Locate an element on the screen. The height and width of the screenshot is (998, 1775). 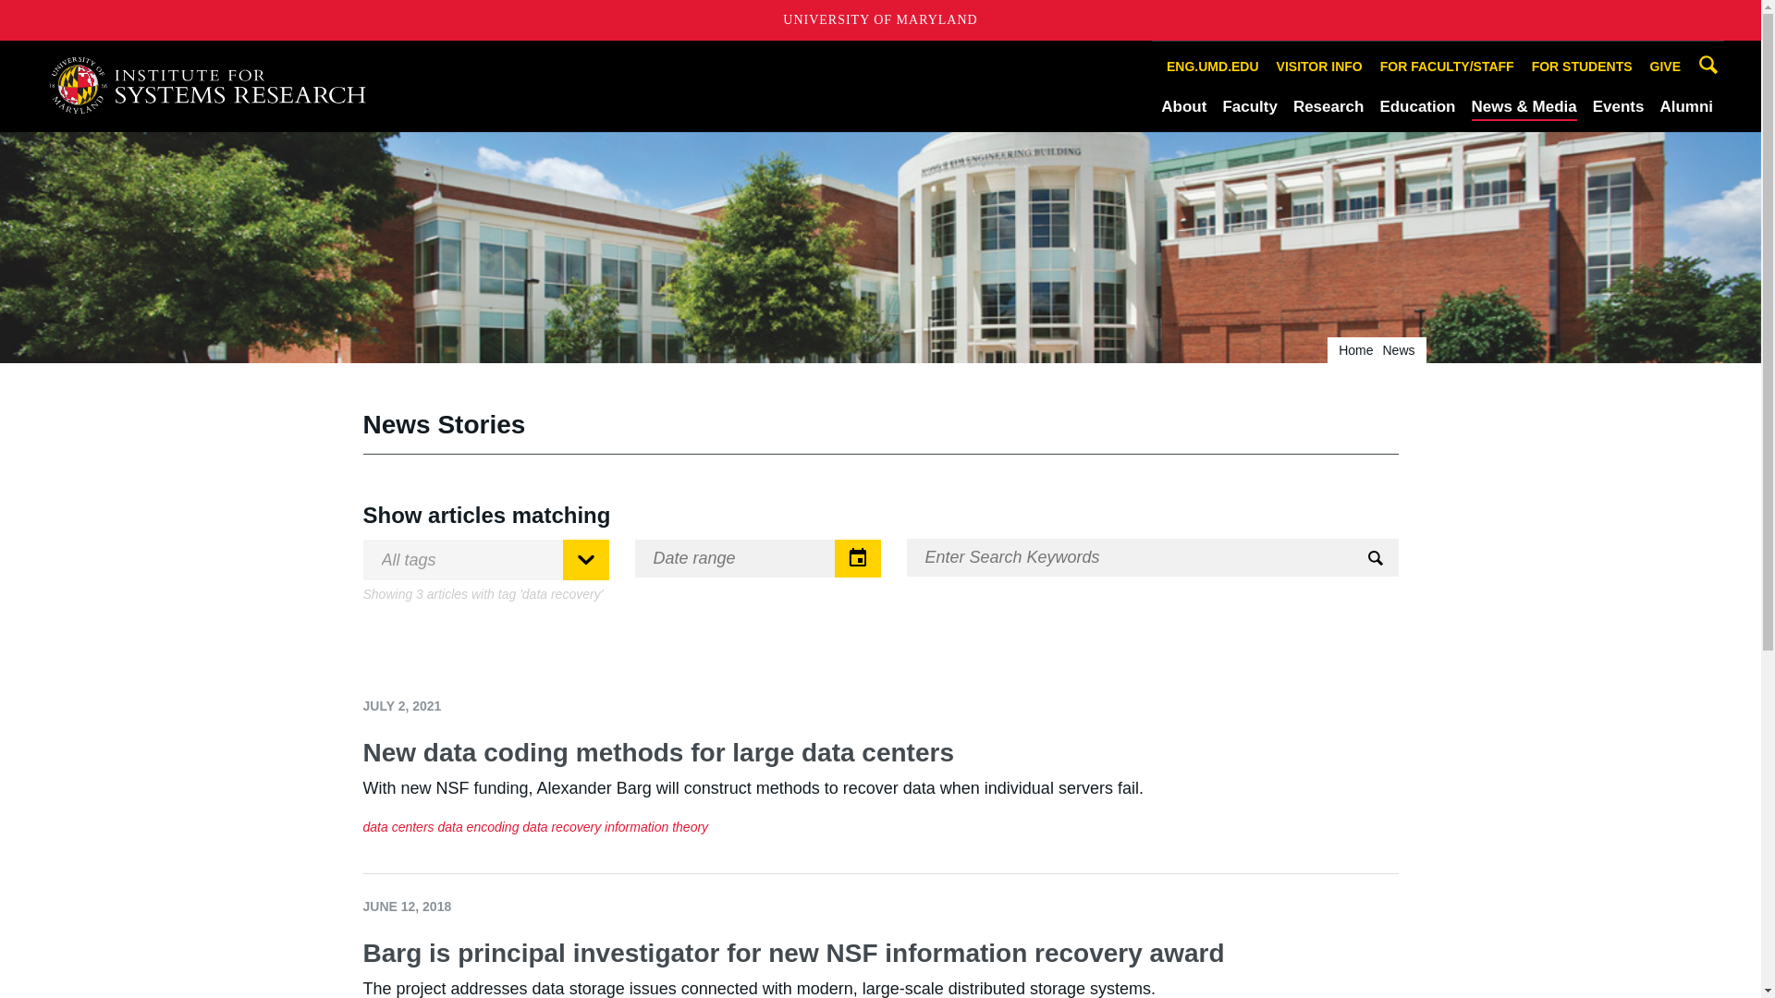
GIVE is located at coordinates (1665, 67).